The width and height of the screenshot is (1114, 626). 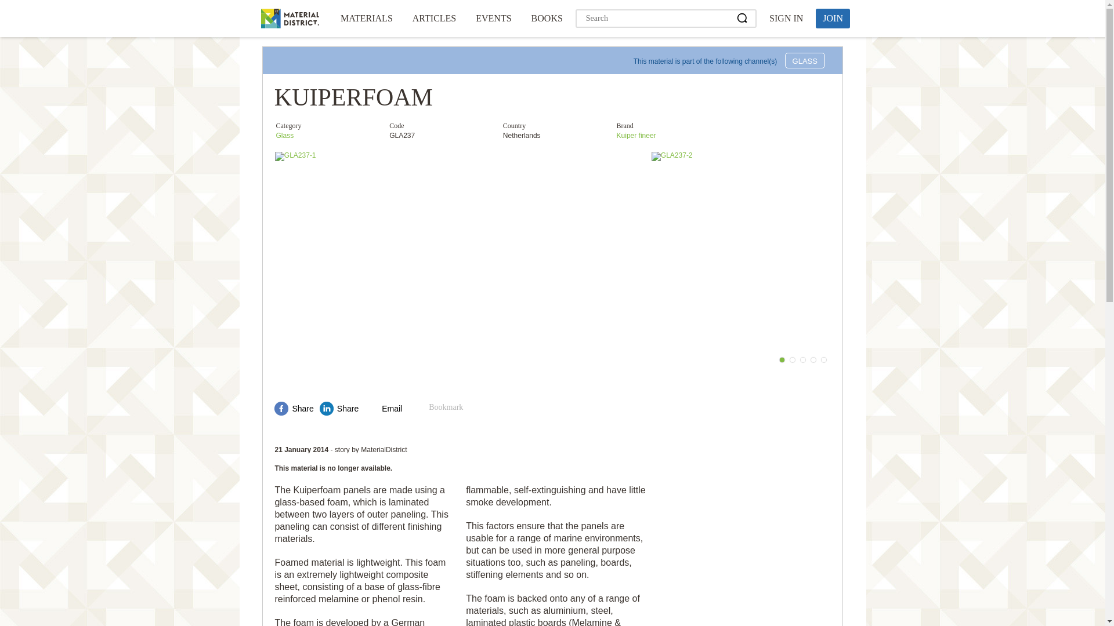 I want to click on EVENTS, so click(x=493, y=19).